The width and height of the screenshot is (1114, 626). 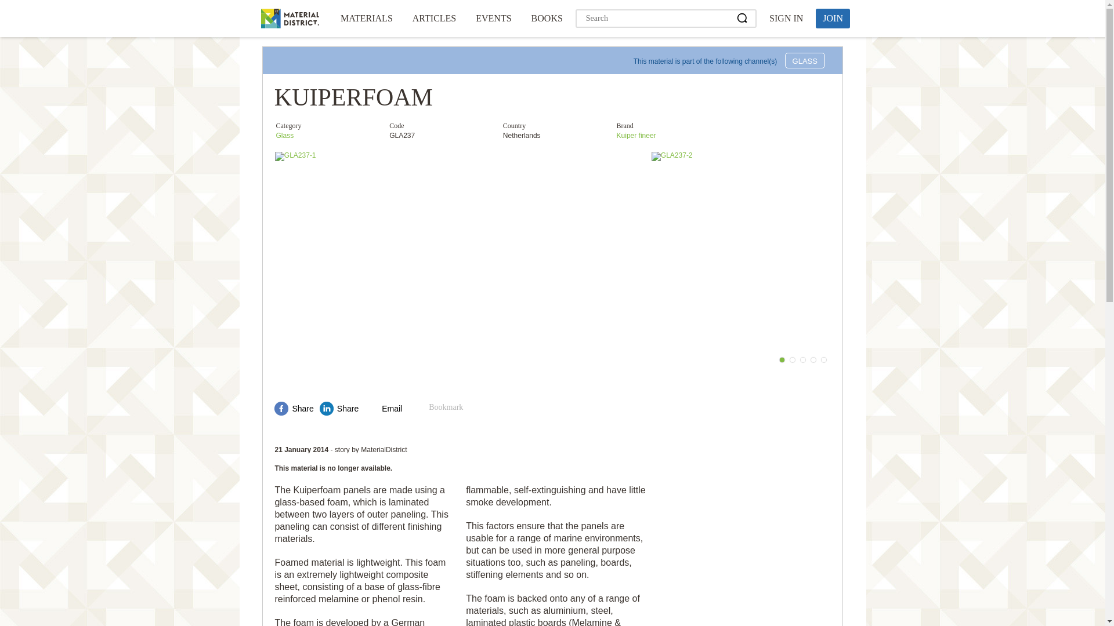 I want to click on EVENTS, so click(x=493, y=19).